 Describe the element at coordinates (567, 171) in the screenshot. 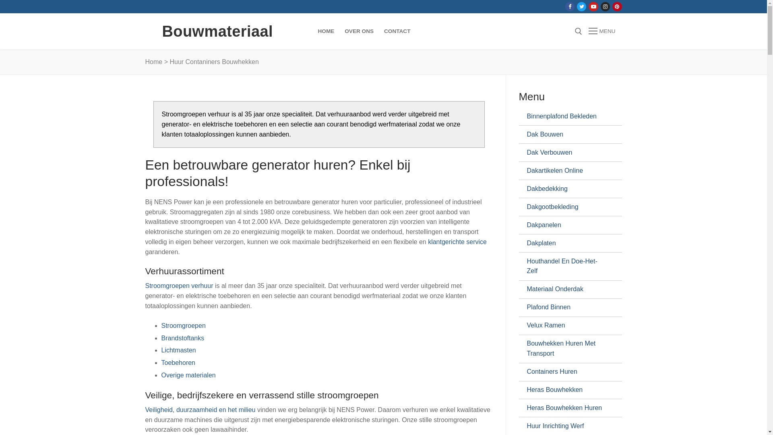

I see `Dakartikelen Online` at that location.